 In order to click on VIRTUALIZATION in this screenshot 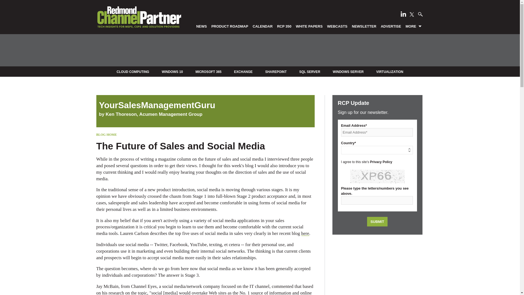, I will do `click(390, 72)`.